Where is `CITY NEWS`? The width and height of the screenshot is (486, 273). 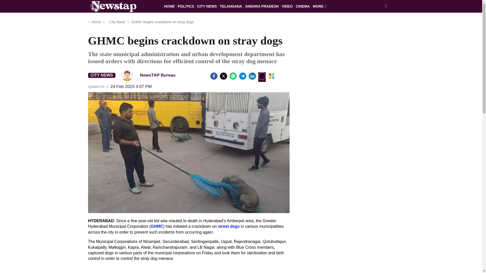
CITY NEWS is located at coordinates (207, 6).